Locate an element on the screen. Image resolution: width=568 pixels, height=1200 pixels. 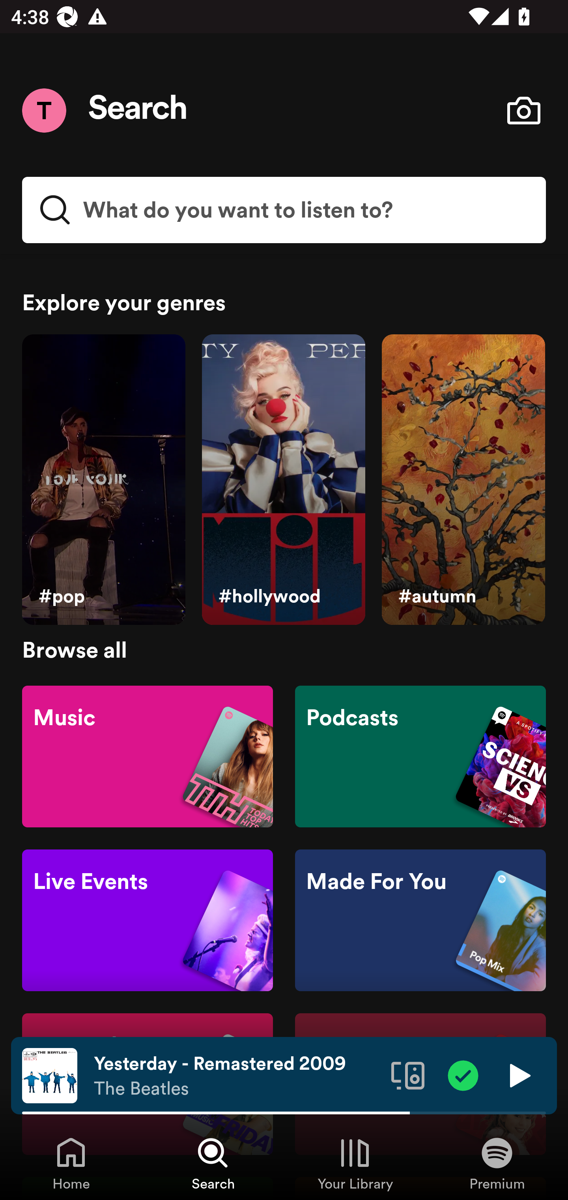
Play is located at coordinates (518, 1075).